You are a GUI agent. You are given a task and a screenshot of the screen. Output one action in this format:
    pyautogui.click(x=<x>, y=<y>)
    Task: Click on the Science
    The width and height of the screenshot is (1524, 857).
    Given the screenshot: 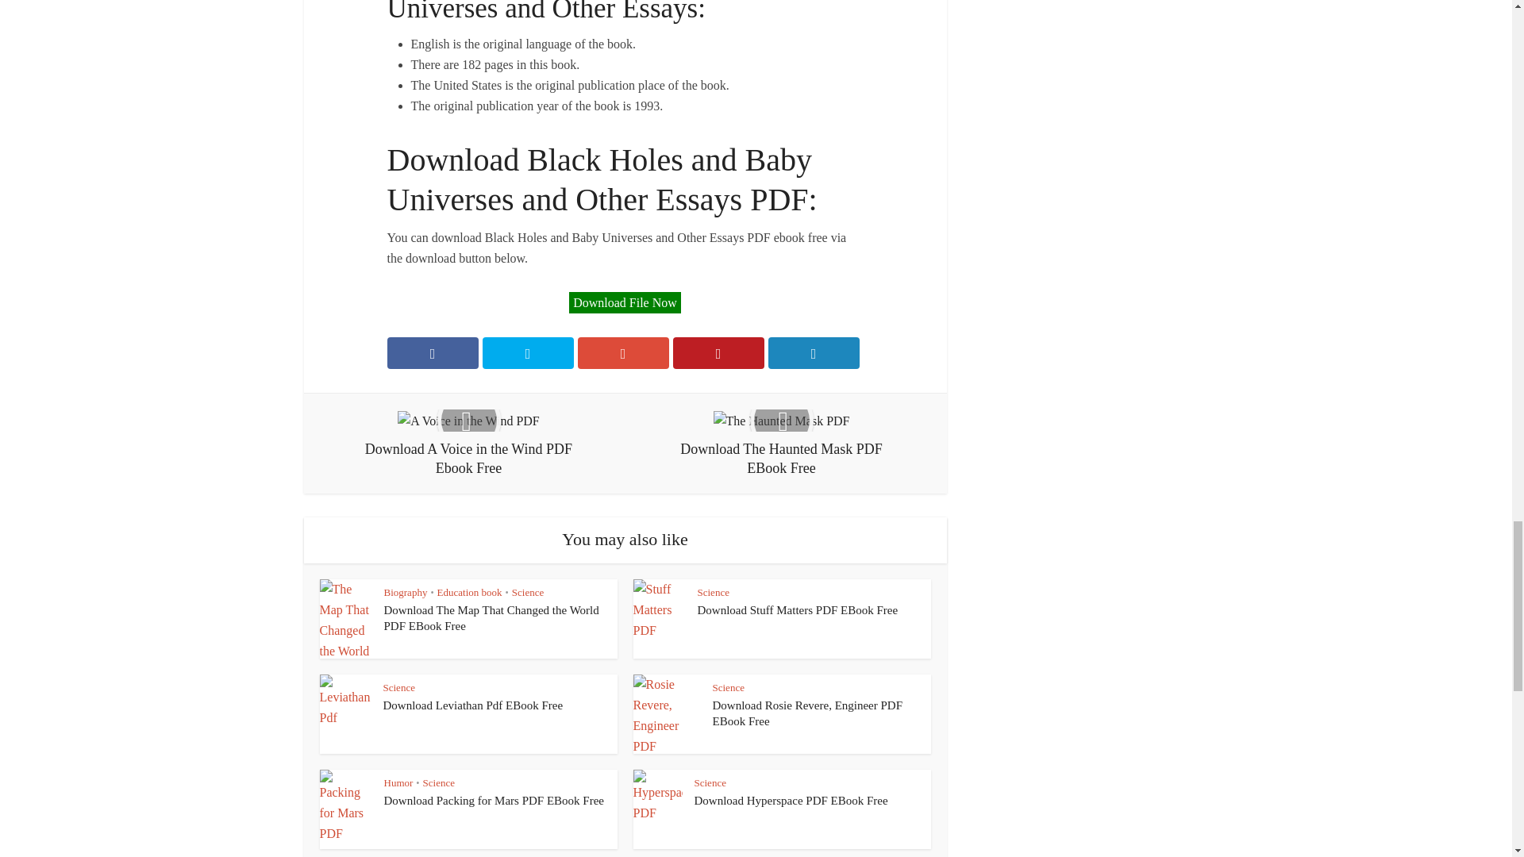 What is the action you would take?
    pyautogui.click(x=712, y=592)
    